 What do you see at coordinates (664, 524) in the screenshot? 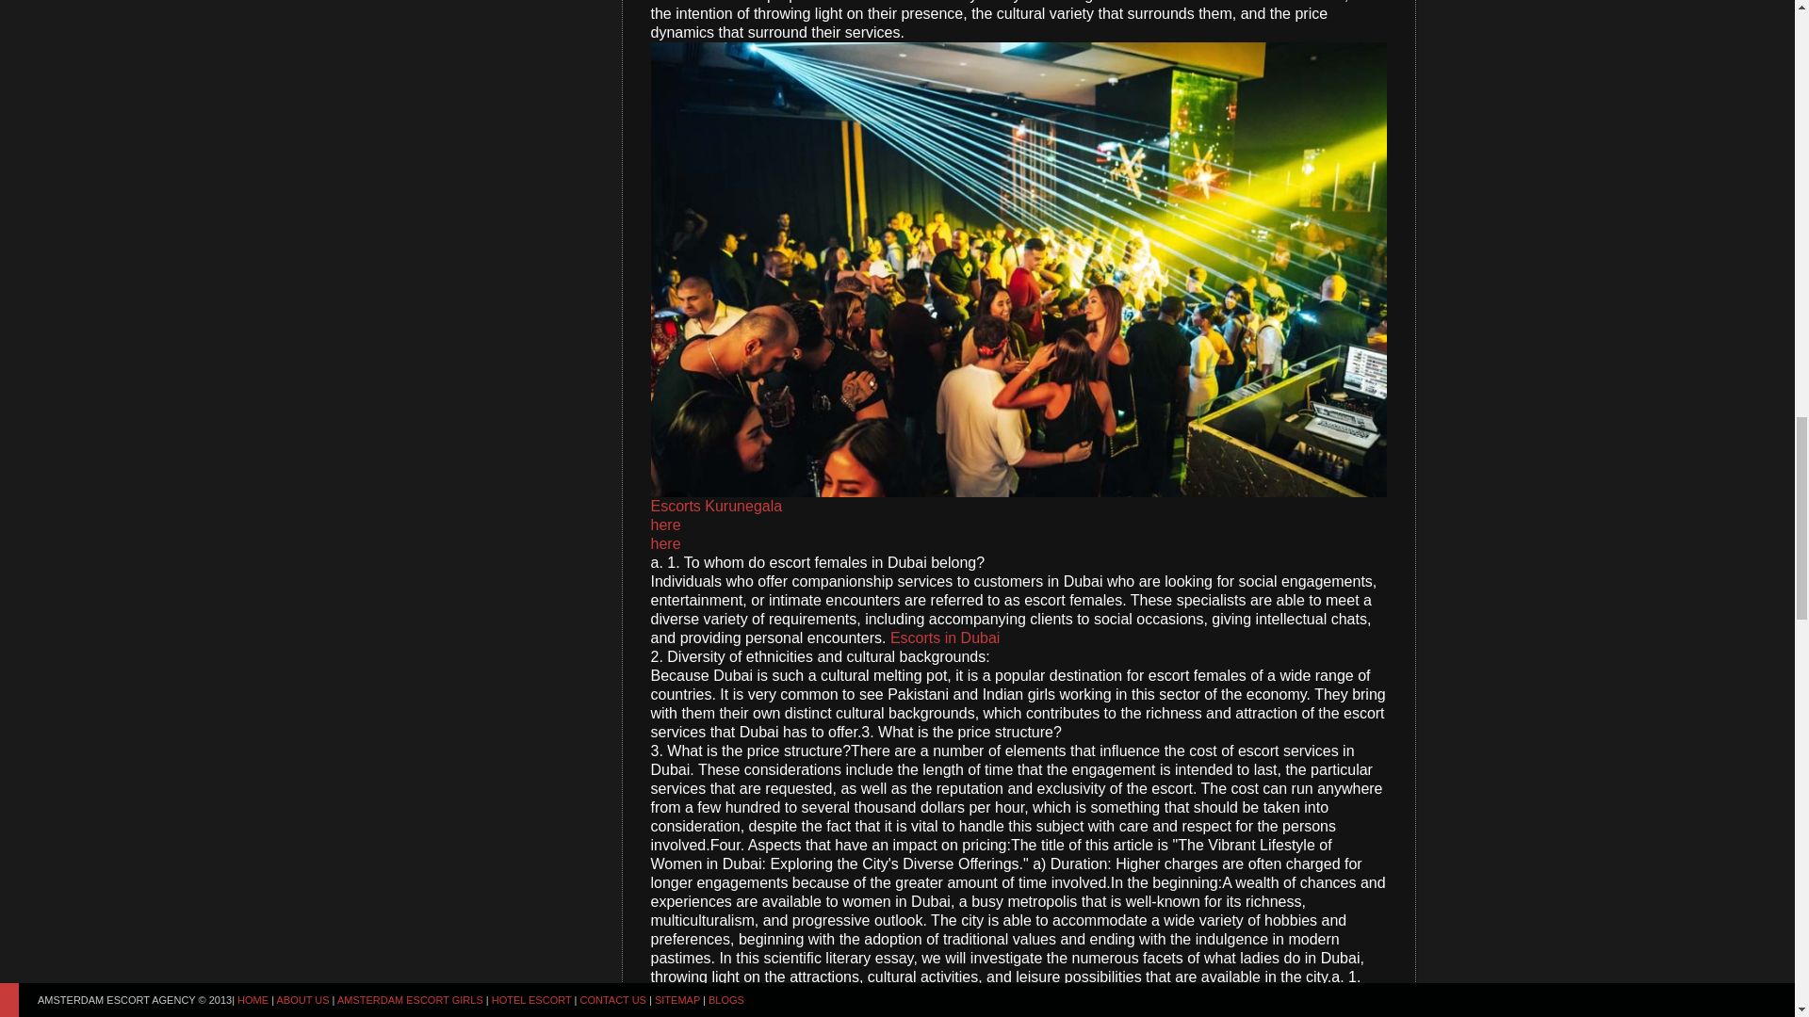
I see `here` at bounding box center [664, 524].